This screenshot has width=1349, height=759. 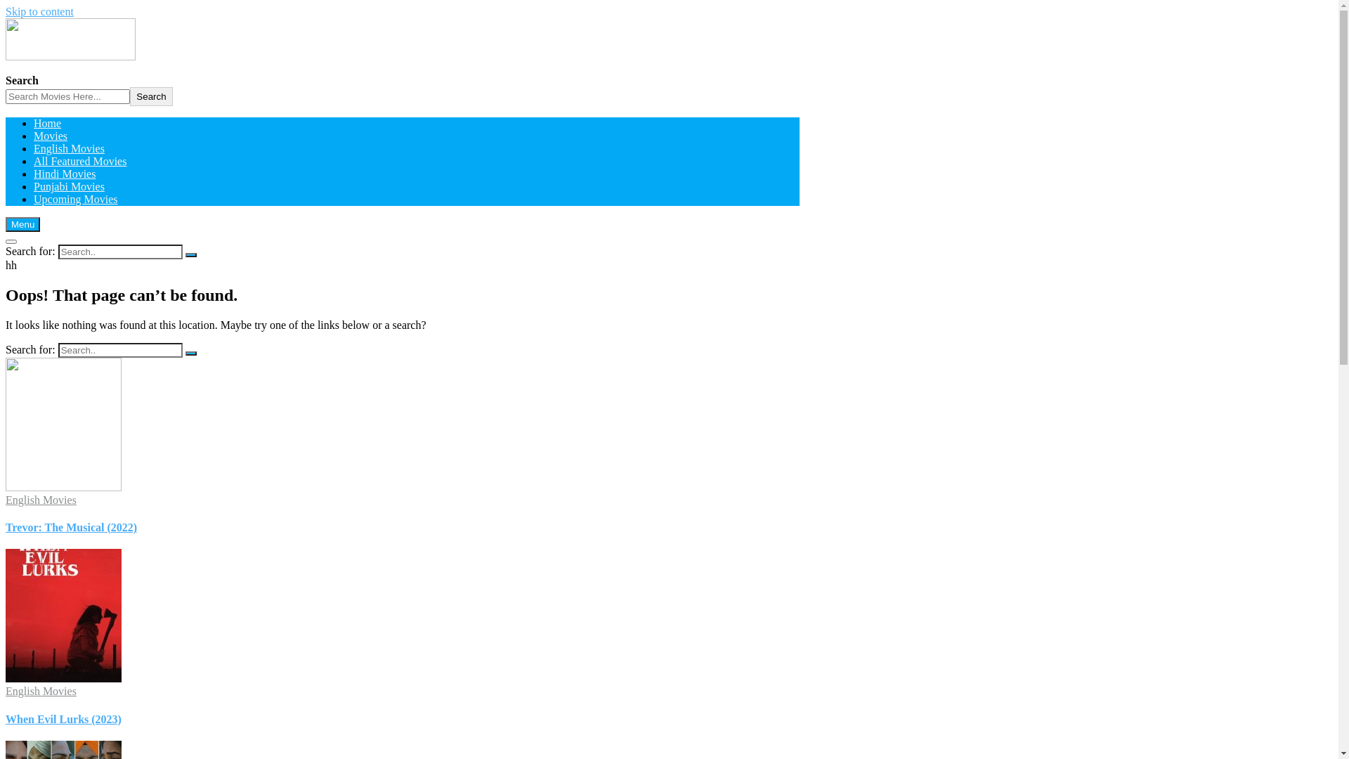 What do you see at coordinates (69, 187) in the screenshot?
I see `Punjabi Movies` at bounding box center [69, 187].